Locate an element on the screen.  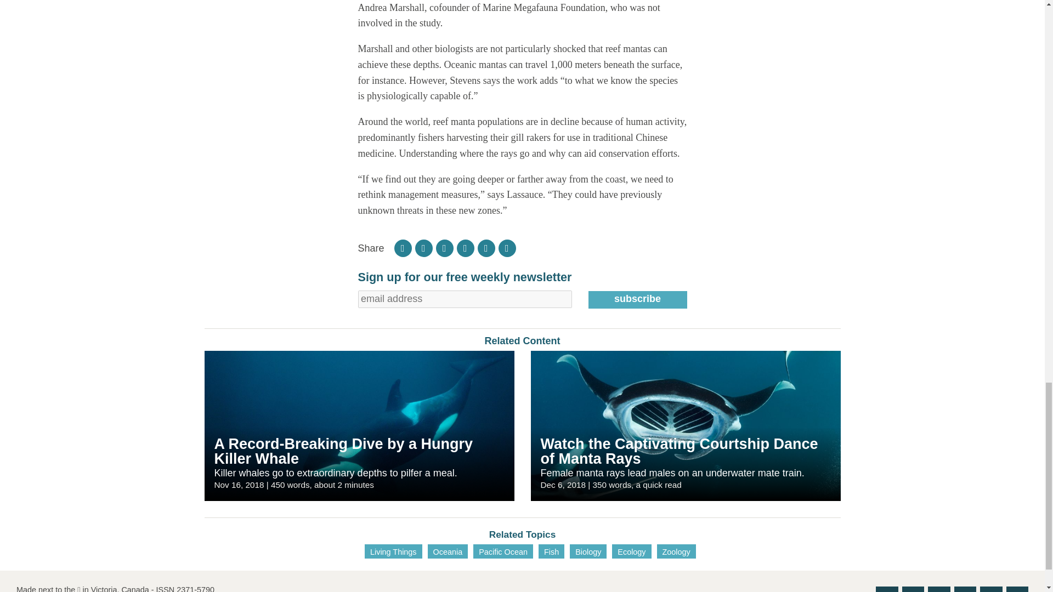
Share on Twitter is located at coordinates (444, 248).